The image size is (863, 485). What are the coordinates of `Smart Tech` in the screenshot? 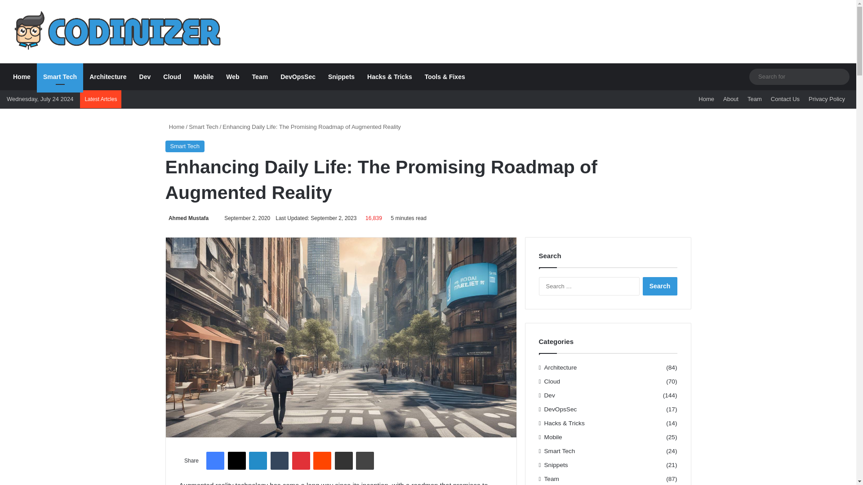 It's located at (60, 76).